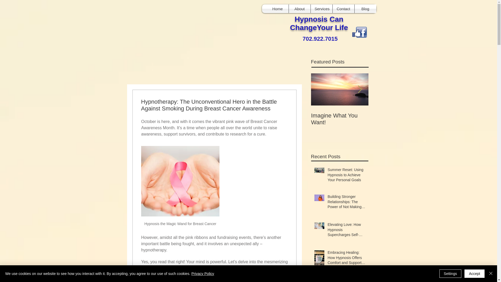  What do you see at coordinates (340, 119) in the screenshot?
I see `Imagine What You Want!` at bounding box center [340, 119].